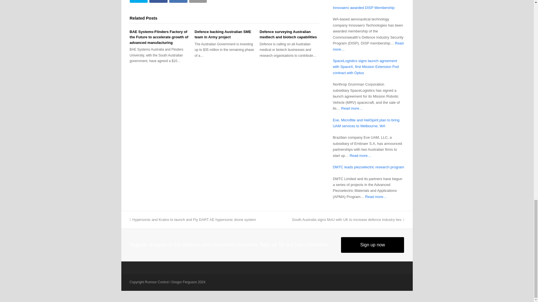 This screenshot has width=538, height=302. Describe the element at coordinates (198, 1) in the screenshot. I see `Email` at that location.